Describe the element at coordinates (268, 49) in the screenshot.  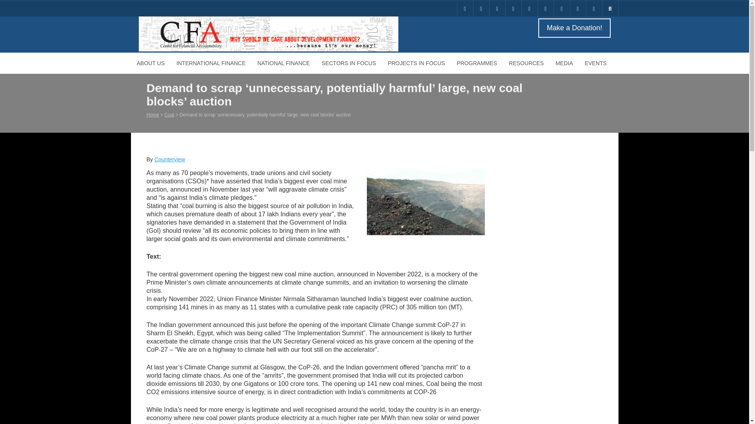
I see `Centre for Financial Accountability - ` at that location.